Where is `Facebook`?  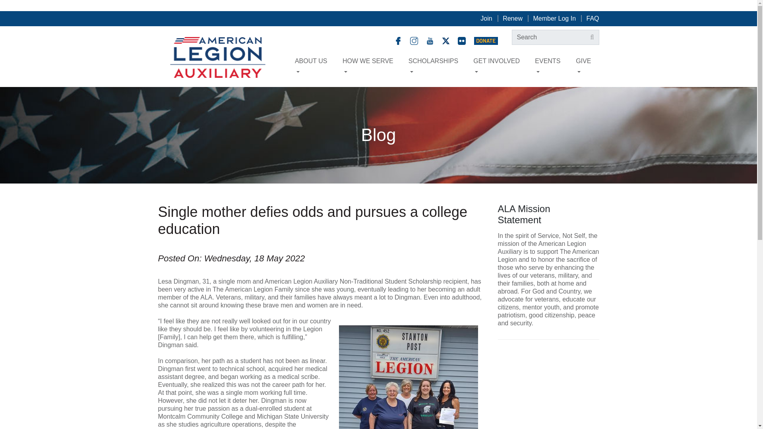 Facebook is located at coordinates (399, 41).